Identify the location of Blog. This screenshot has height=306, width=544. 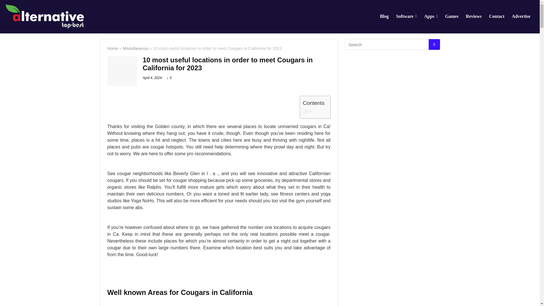
(384, 16).